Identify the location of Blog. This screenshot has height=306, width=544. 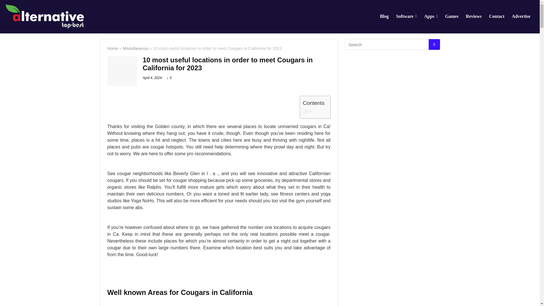
(384, 16).